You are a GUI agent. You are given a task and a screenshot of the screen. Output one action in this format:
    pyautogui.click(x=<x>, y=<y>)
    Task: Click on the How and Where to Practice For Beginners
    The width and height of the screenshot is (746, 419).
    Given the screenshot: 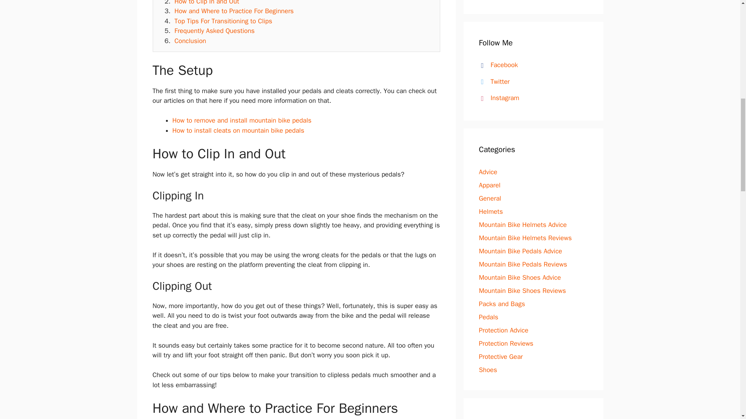 What is the action you would take?
    pyautogui.click(x=234, y=11)
    